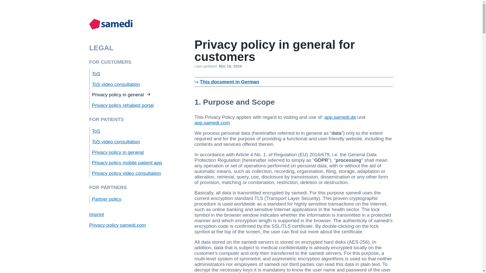 The height and width of the screenshot is (273, 486). I want to click on ToS video consultation, so click(116, 84).